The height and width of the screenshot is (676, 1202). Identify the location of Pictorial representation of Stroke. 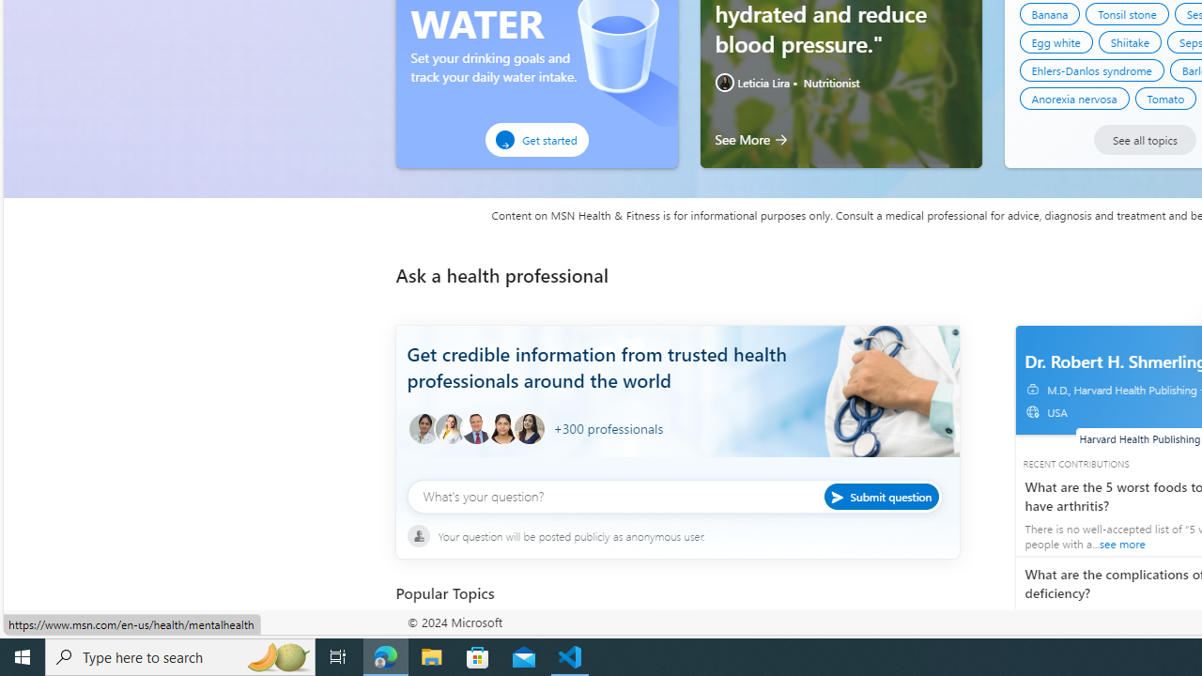
(434, 640).